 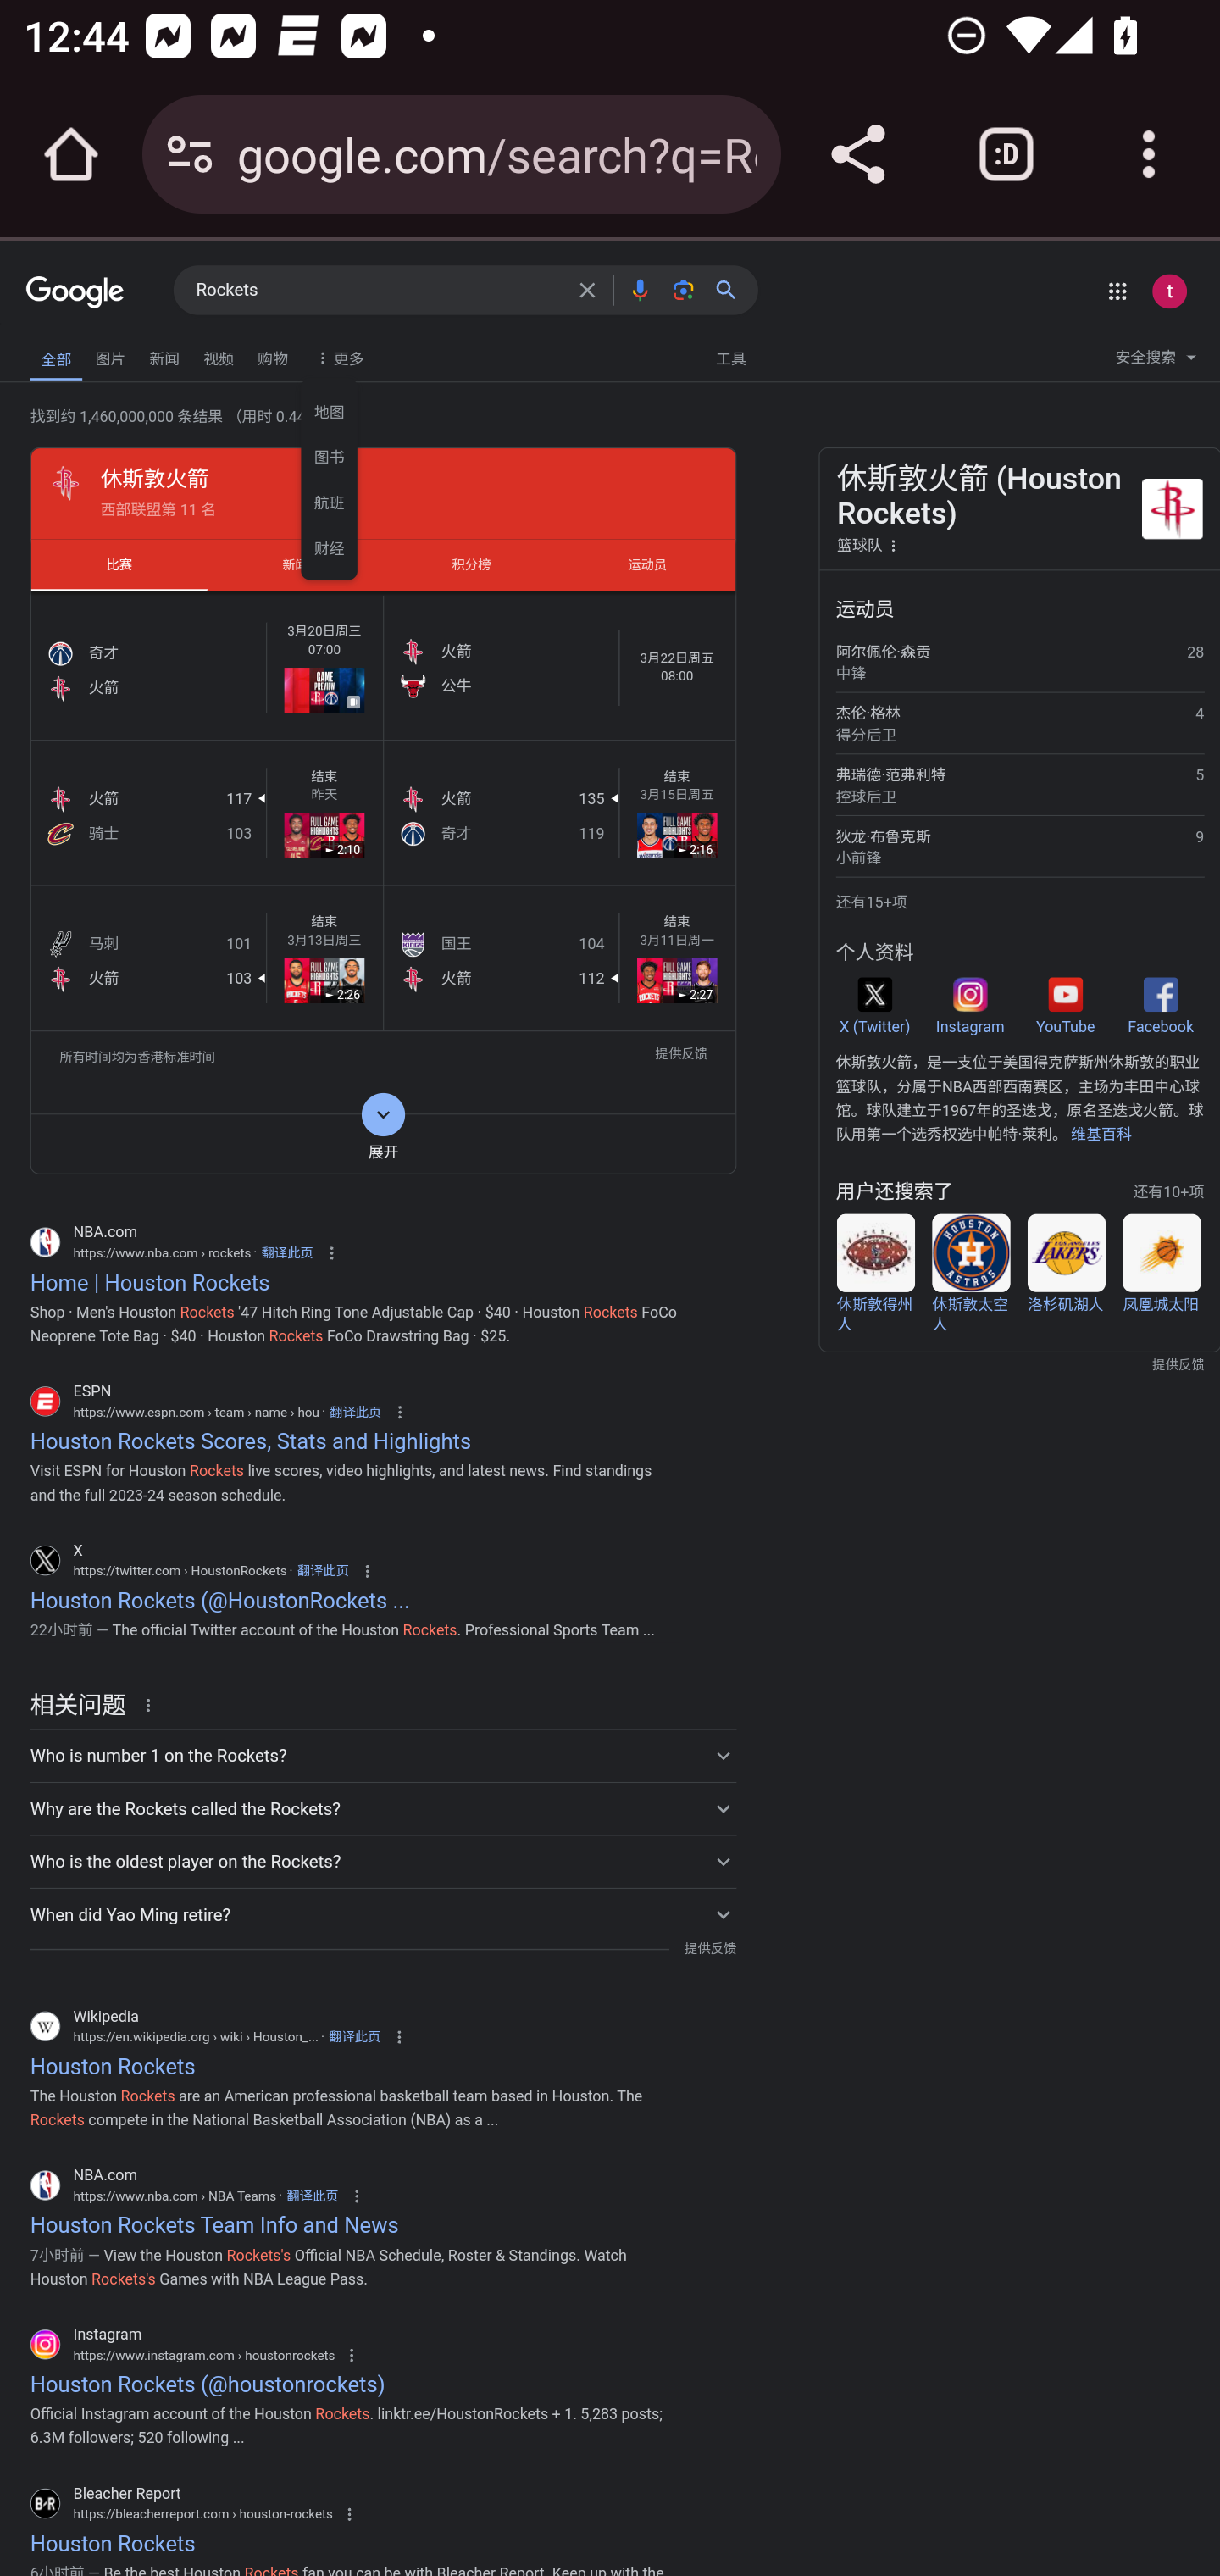 What do you see at coordinates (587, 290) in the screenshot?
I see `清除` at bounding box center [587, 290].